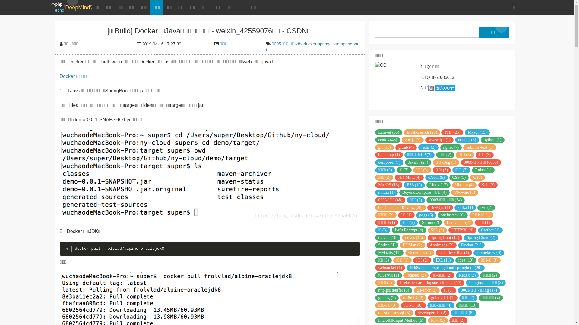 The width and height of the screenshot is (579, 325). What do you see at coordinates (443, 260) in the screenshot?
I see `IDE (11)` at bounding box center [443, 260].